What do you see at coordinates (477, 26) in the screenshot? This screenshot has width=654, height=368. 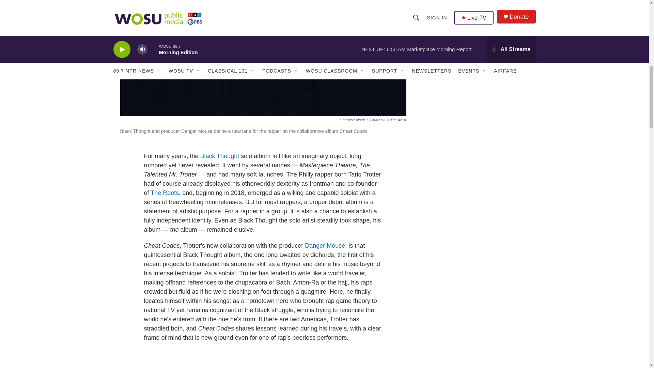 I see `3rd party ad content` at bounding box center [477, 26].